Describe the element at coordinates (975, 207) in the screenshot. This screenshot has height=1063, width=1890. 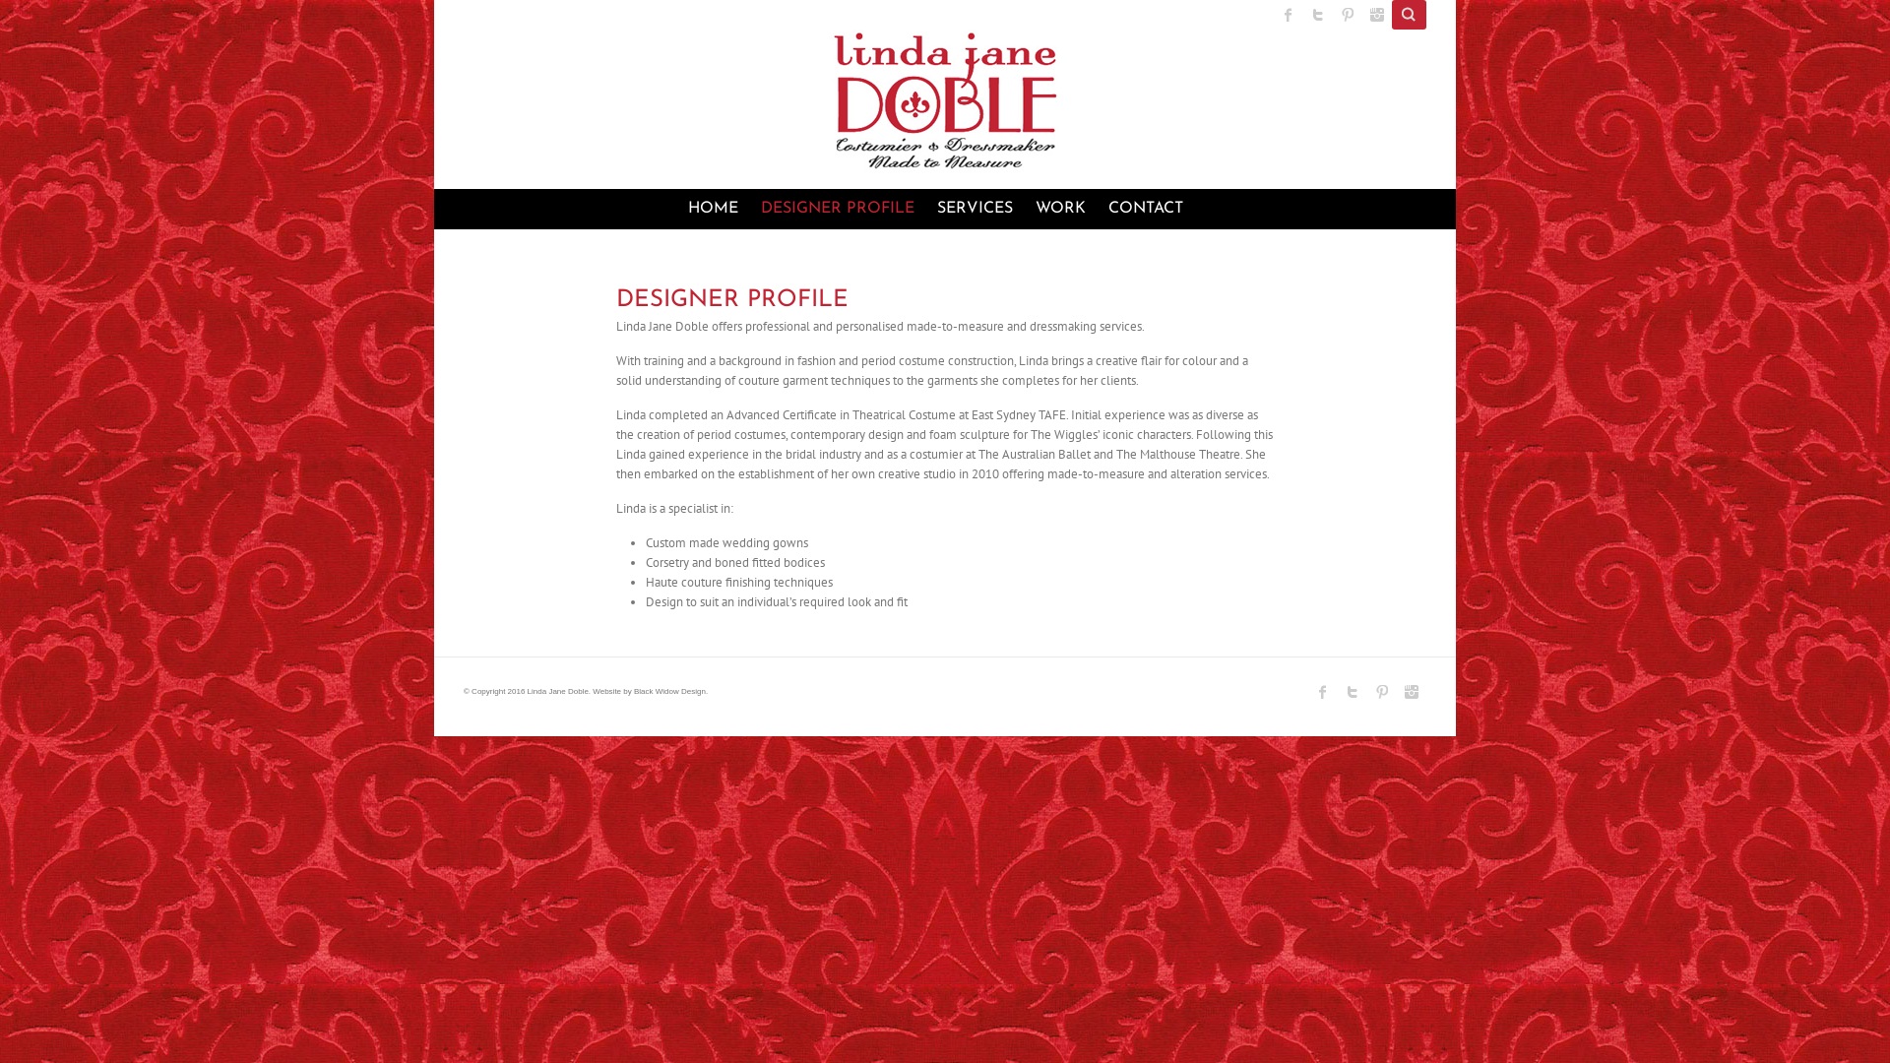
I see `SERVICES` at that location.